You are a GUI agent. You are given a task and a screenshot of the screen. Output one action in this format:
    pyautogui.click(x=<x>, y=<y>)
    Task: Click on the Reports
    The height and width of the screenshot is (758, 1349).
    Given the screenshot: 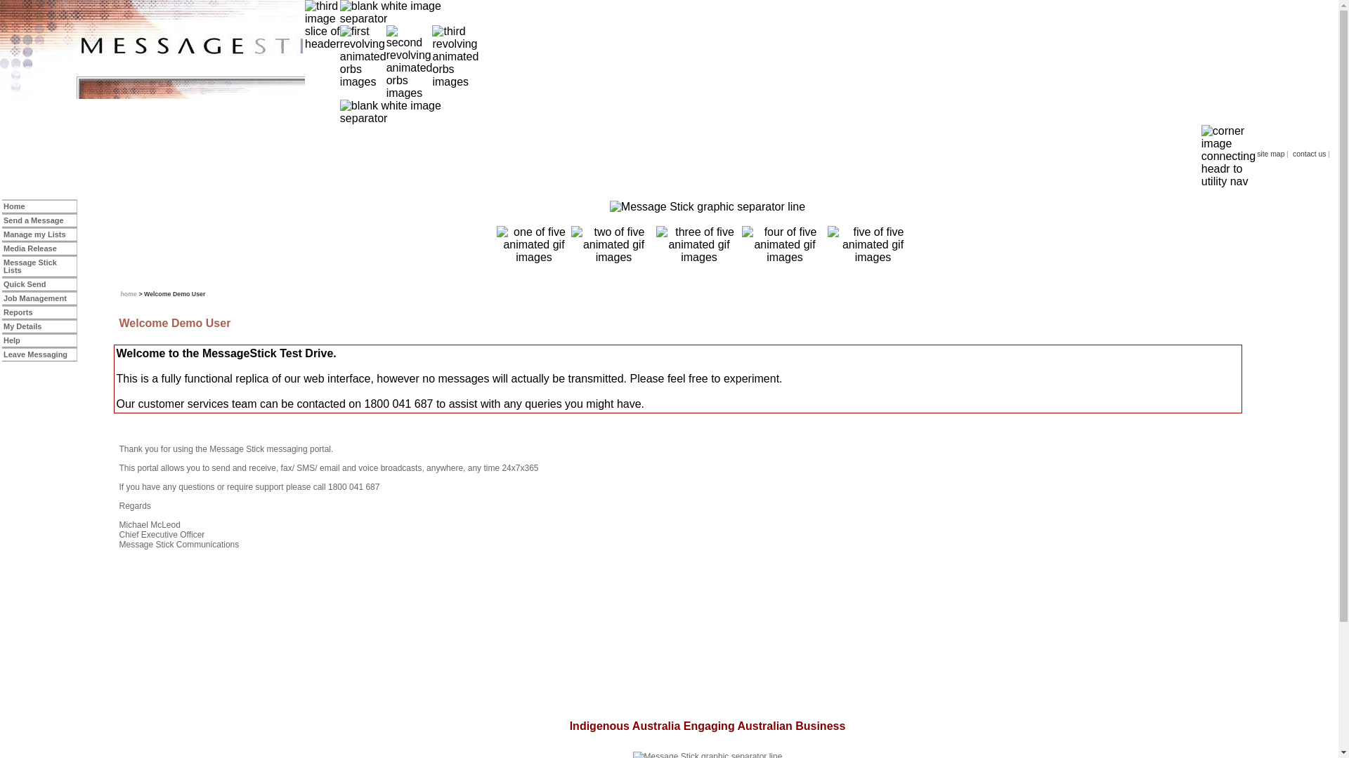 What is the action you would take?
    pyautogui.click(x=40, y=313)
    